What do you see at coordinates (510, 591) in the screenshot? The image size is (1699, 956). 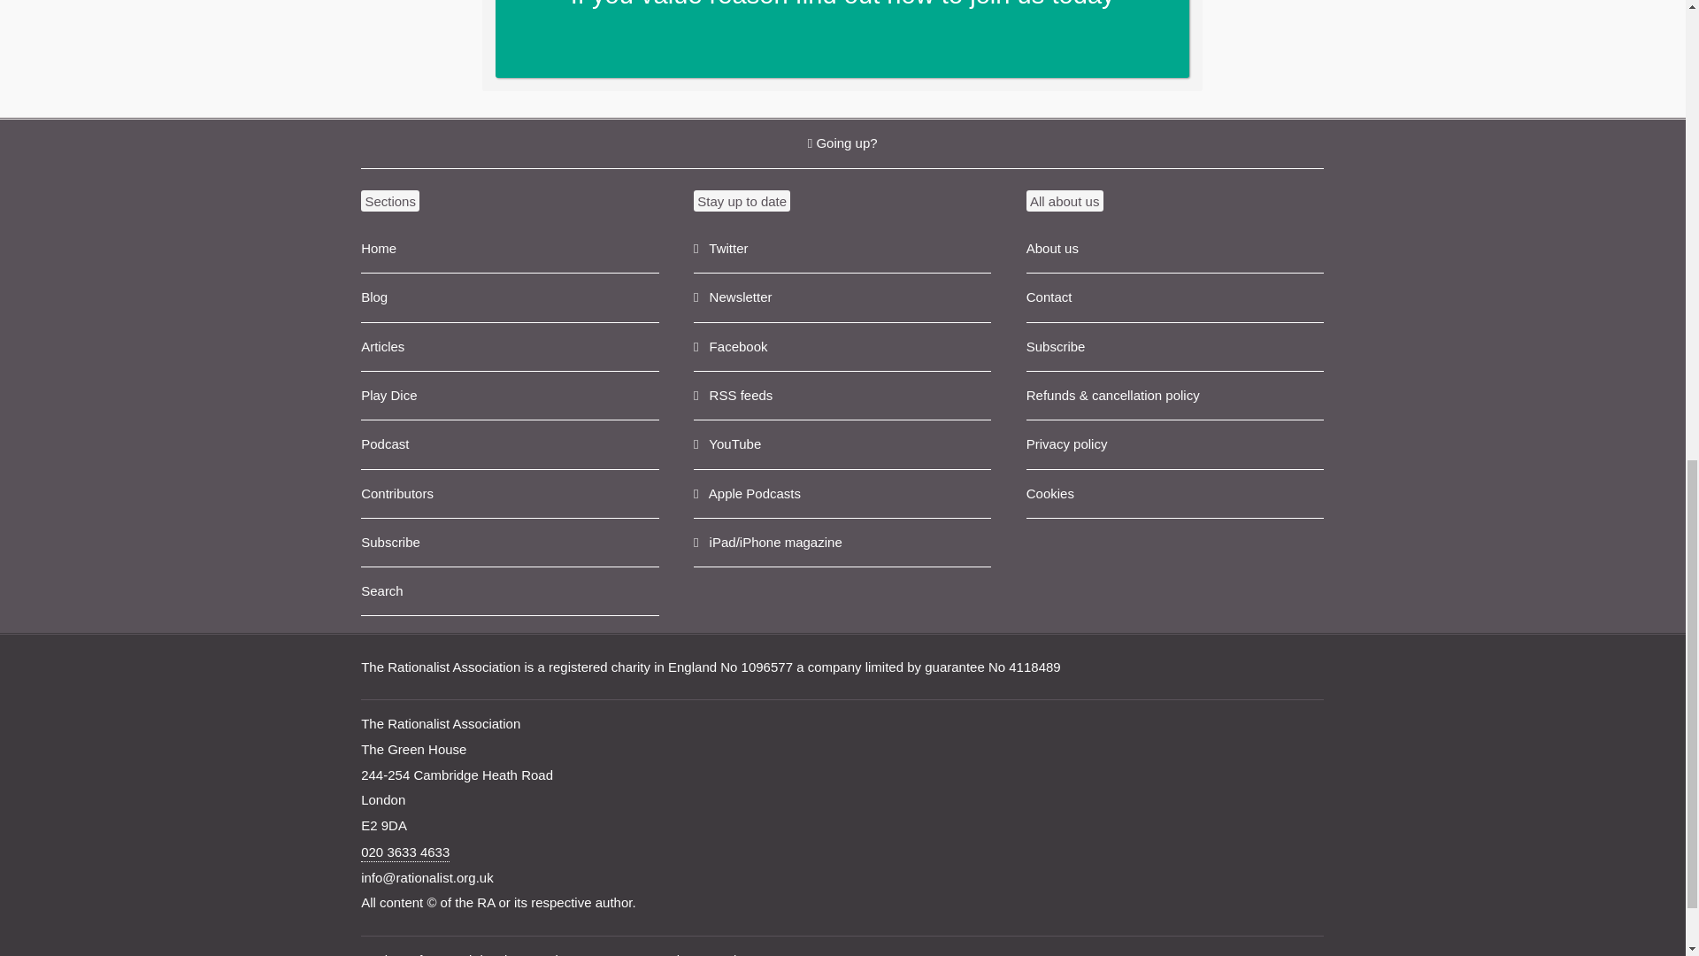 I see `Search` at bounding box center [510, 591].